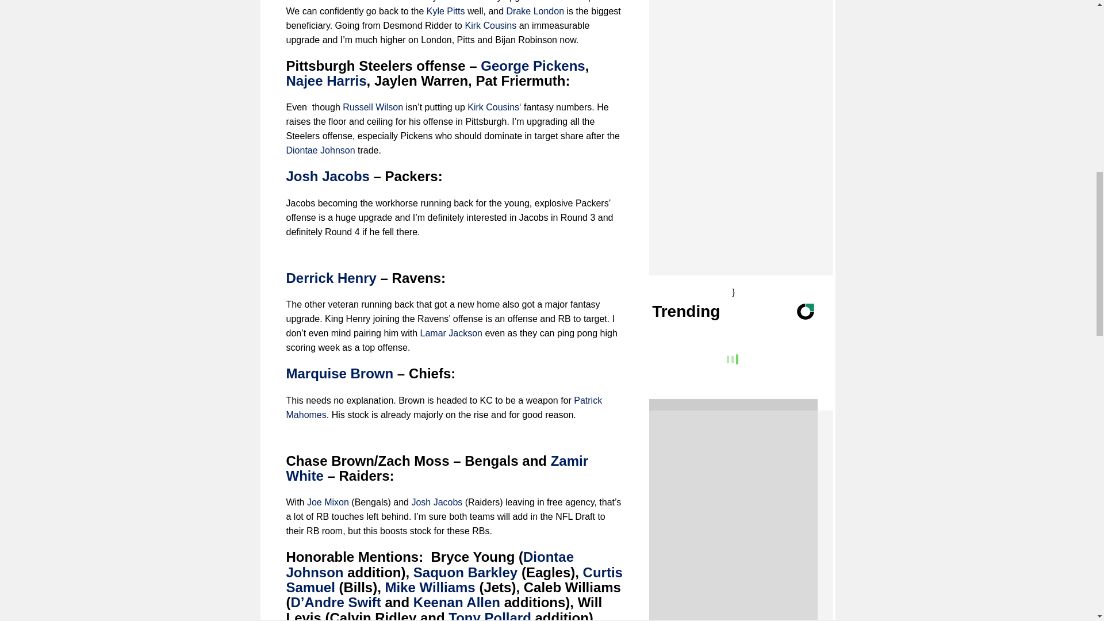 Image resolution: width=1104 pixels, height=621 pixels. What do you see at coordinates (331, 277) in the screenshot?
I see `Derrick Henry` at bounding box center [331, 277].